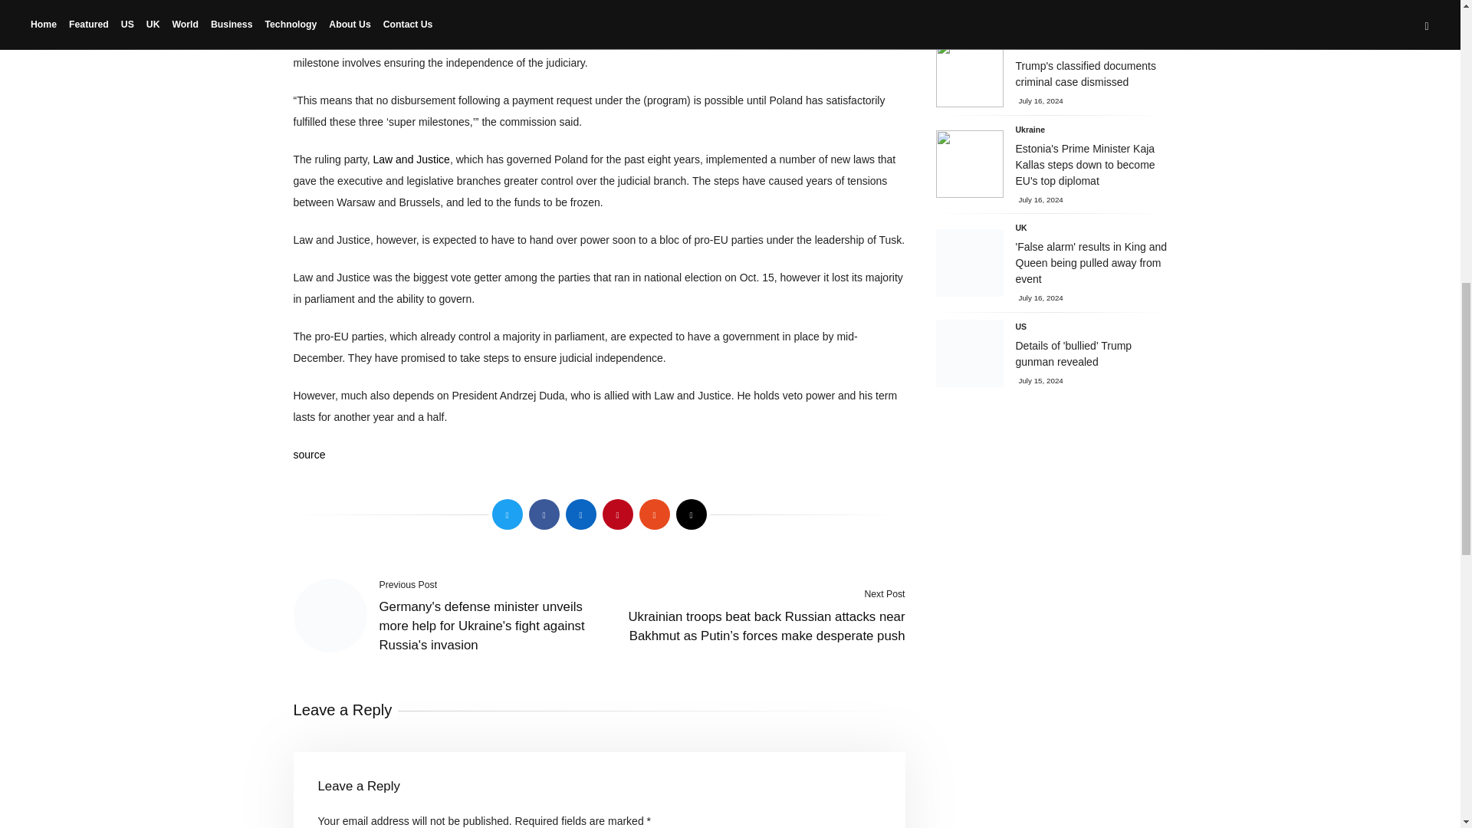  Describe the element at coordinates (580, 514) in the screenshot. I see `Share on LinkedIn` at that location.